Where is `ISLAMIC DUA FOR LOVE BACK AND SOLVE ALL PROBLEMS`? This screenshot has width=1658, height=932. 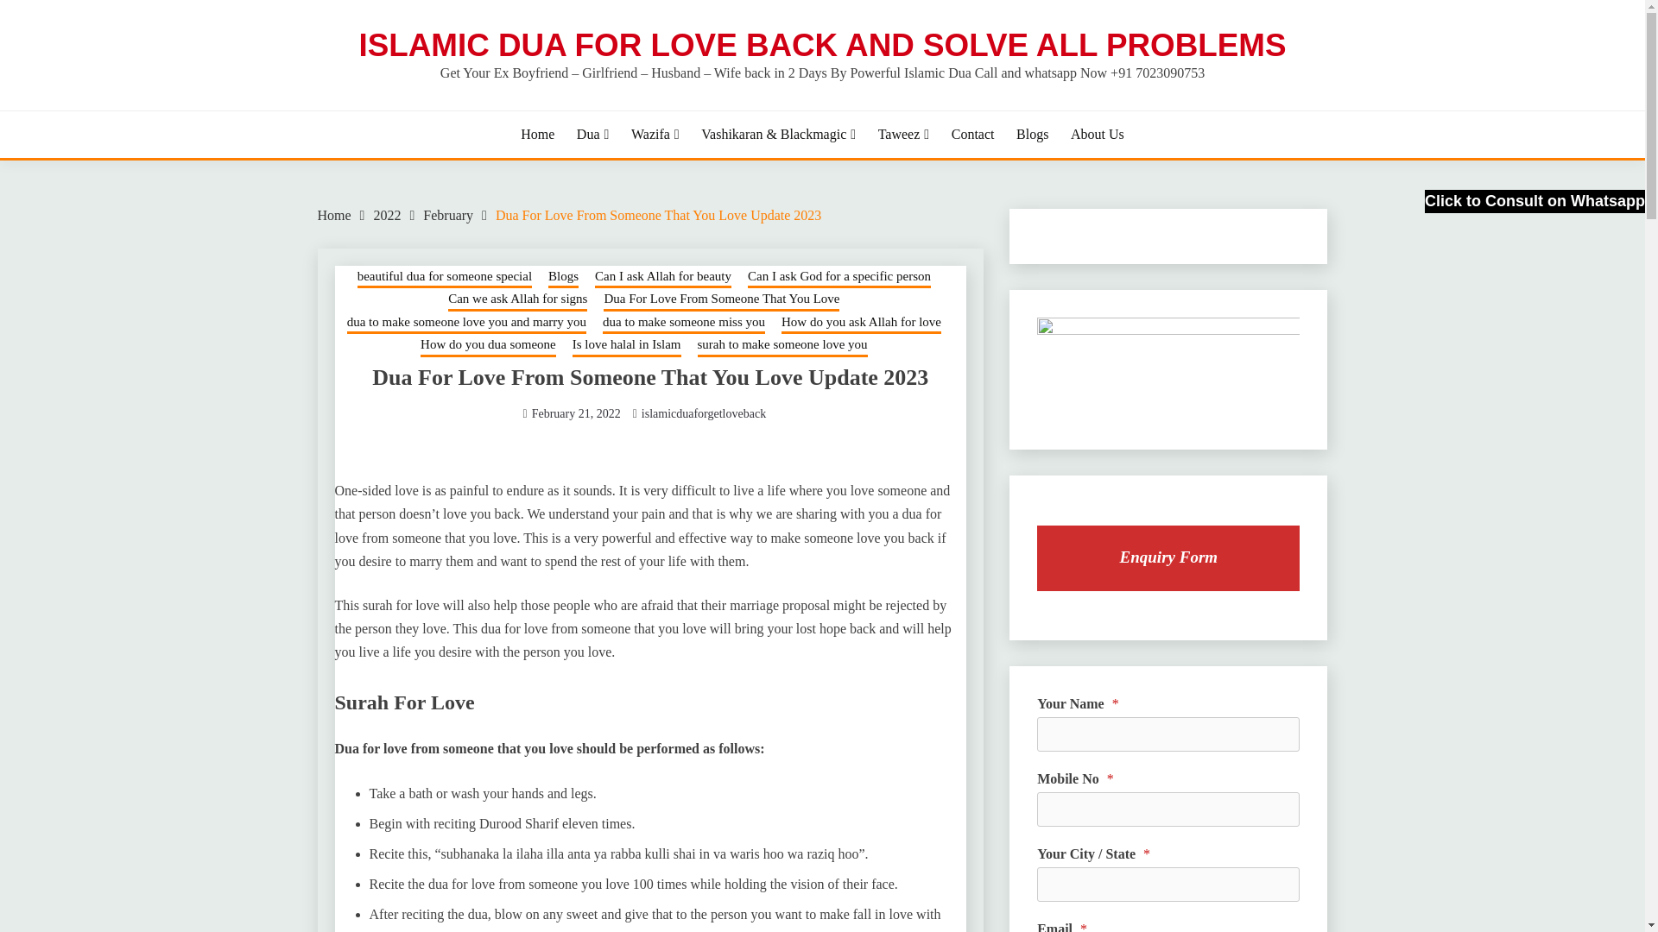 ISLAMIC DUA FOR LOVE BACK AND SOLVE ALL PROBLEMS is located at coordinates (822, 45).